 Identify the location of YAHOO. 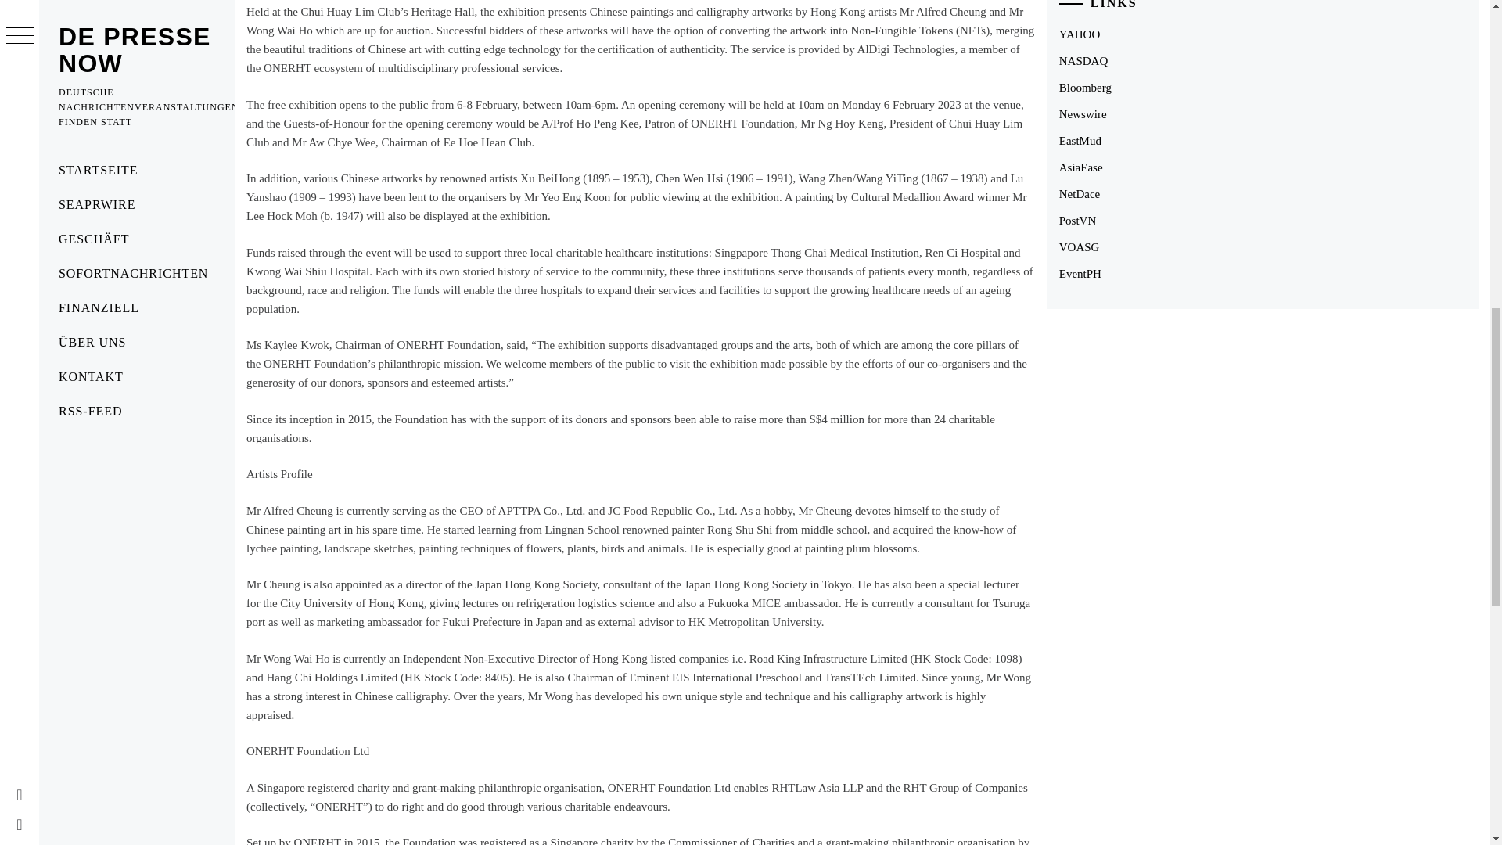
(1080, 34).